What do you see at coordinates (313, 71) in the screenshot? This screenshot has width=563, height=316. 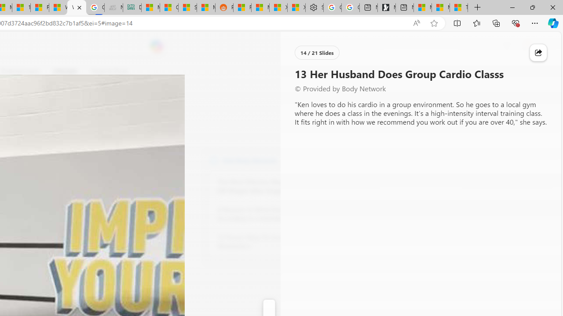 I see `Personalize` at bounding box center [313, 71].